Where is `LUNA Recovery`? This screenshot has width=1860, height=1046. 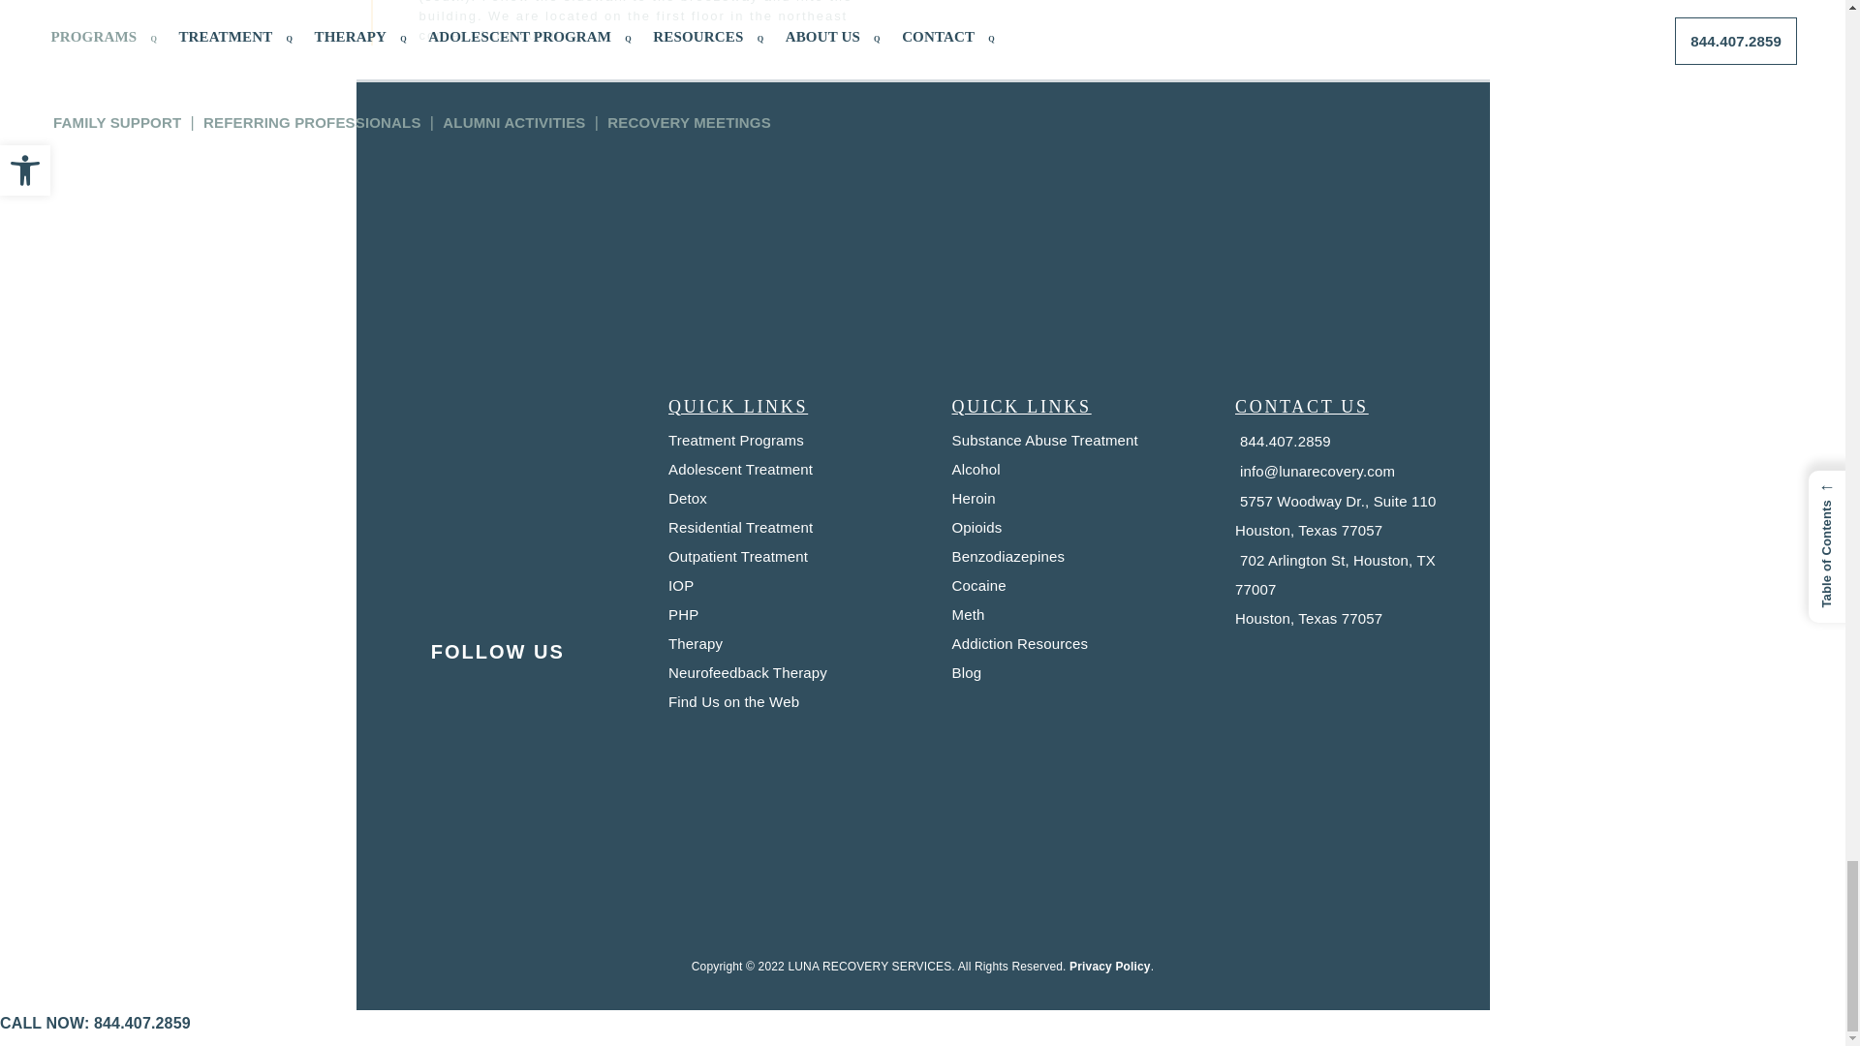 LUNA Recovery is located at coordinates (498, 478).